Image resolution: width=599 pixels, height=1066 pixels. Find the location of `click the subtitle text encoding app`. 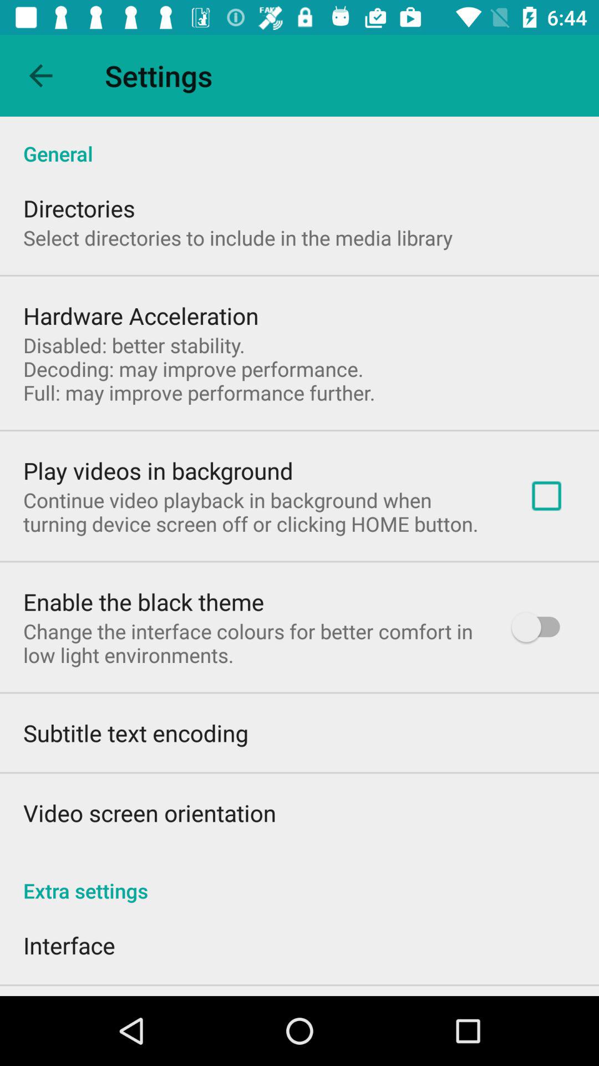

click the subtitle text encoding app is located at coordinates (135, 733).